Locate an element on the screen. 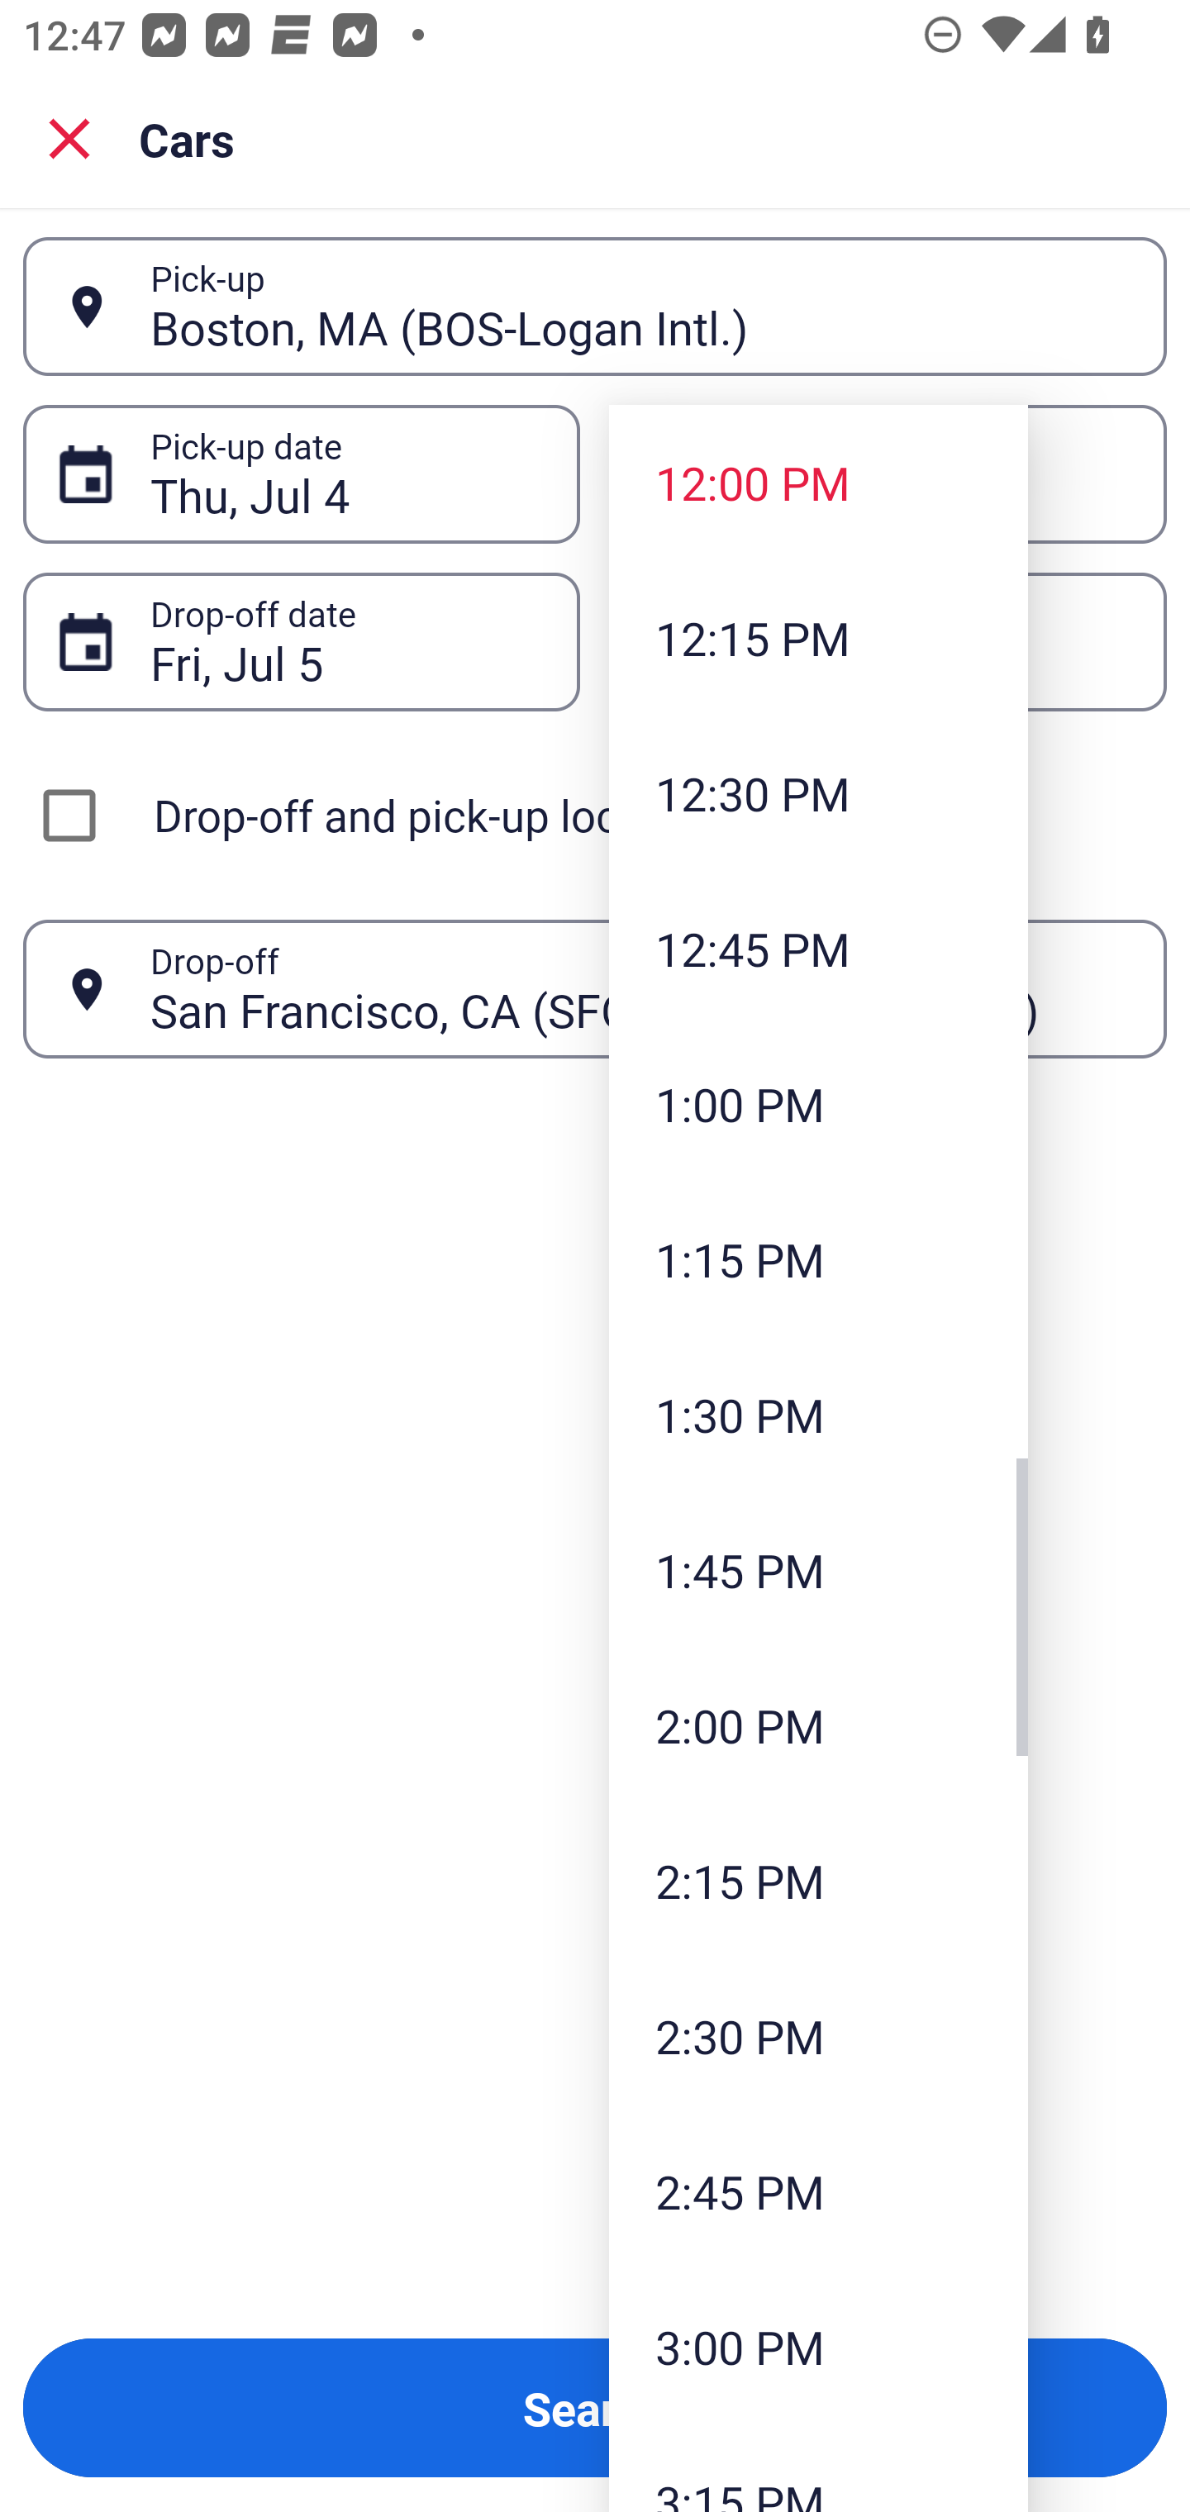  2:45 PM is located at coordinates (818, 2190).